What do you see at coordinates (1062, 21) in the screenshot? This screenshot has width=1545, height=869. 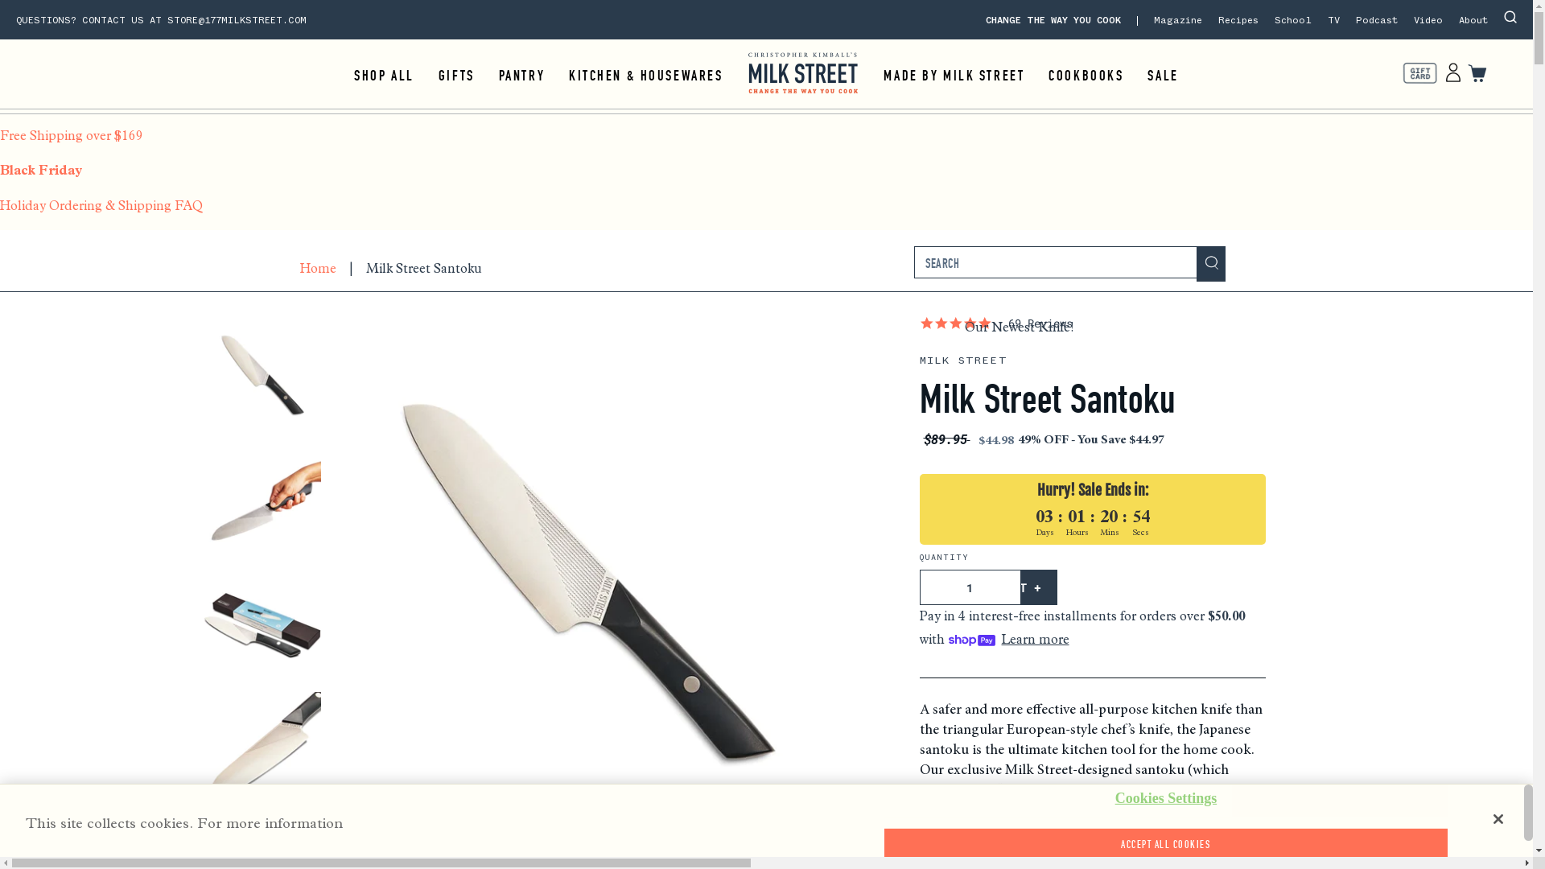 I see `CHANGE THE WAY YOU COOK` at bounding box center [1062, 21].